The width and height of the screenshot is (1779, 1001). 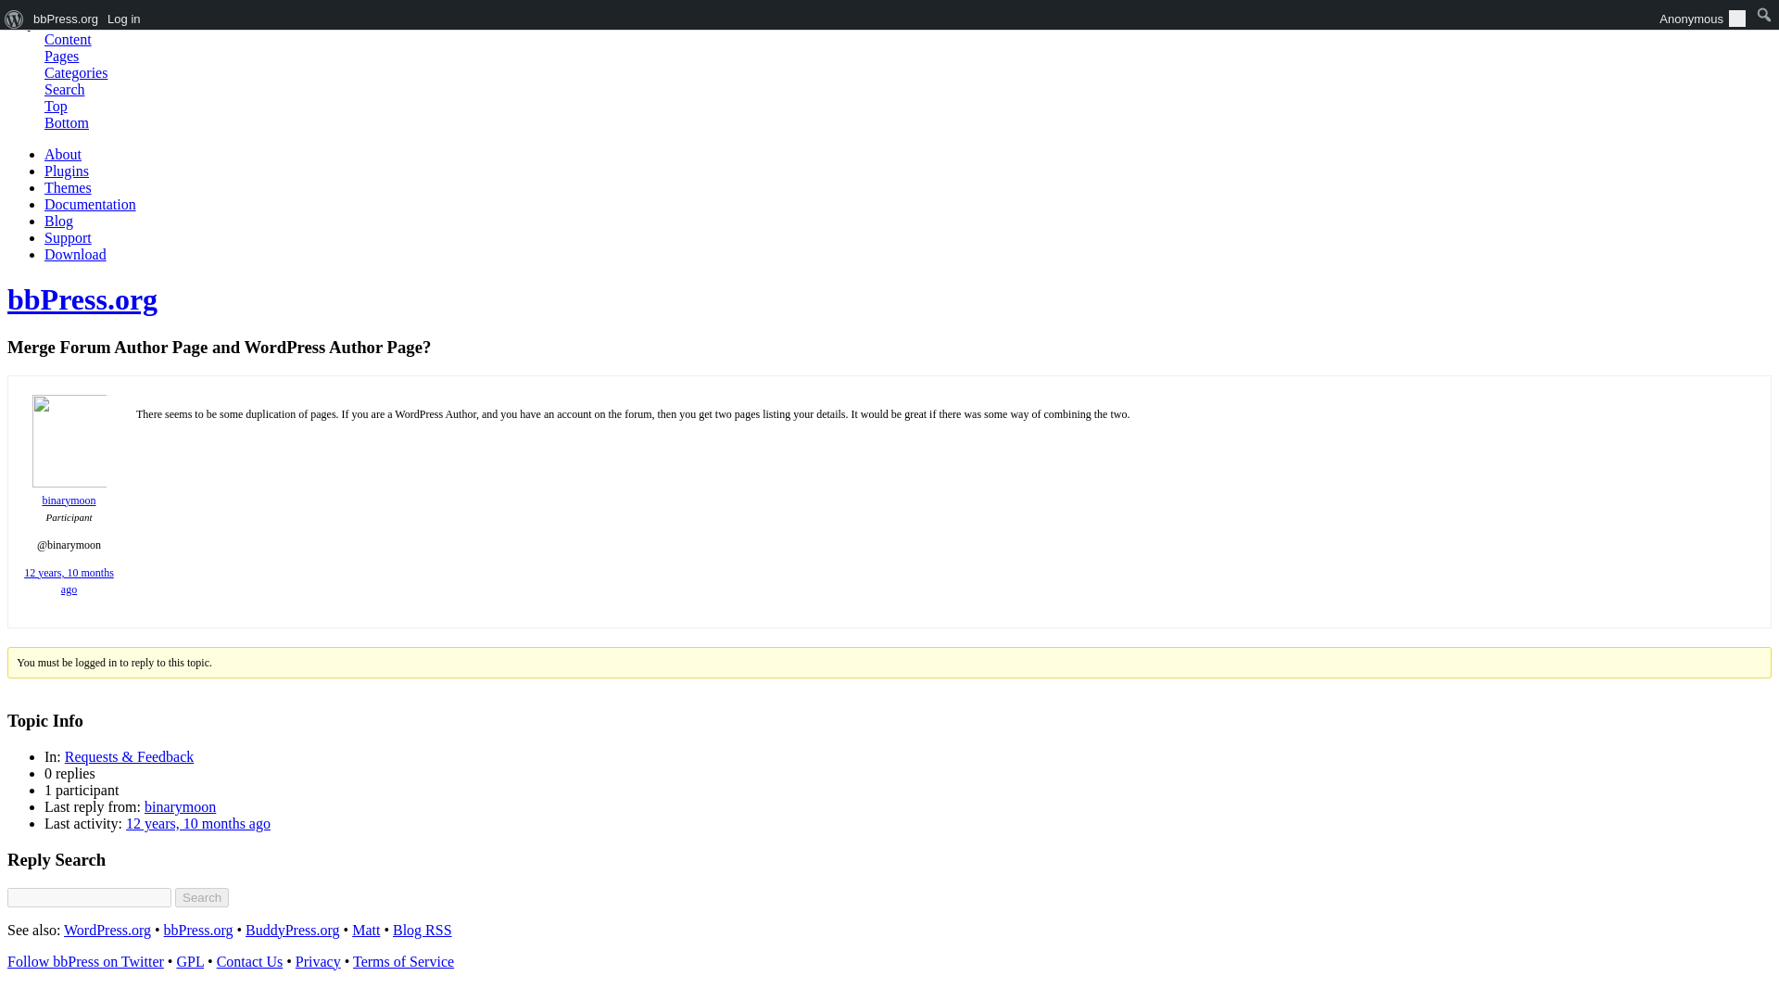 I want to click on Download, so click(x=76, y=254).